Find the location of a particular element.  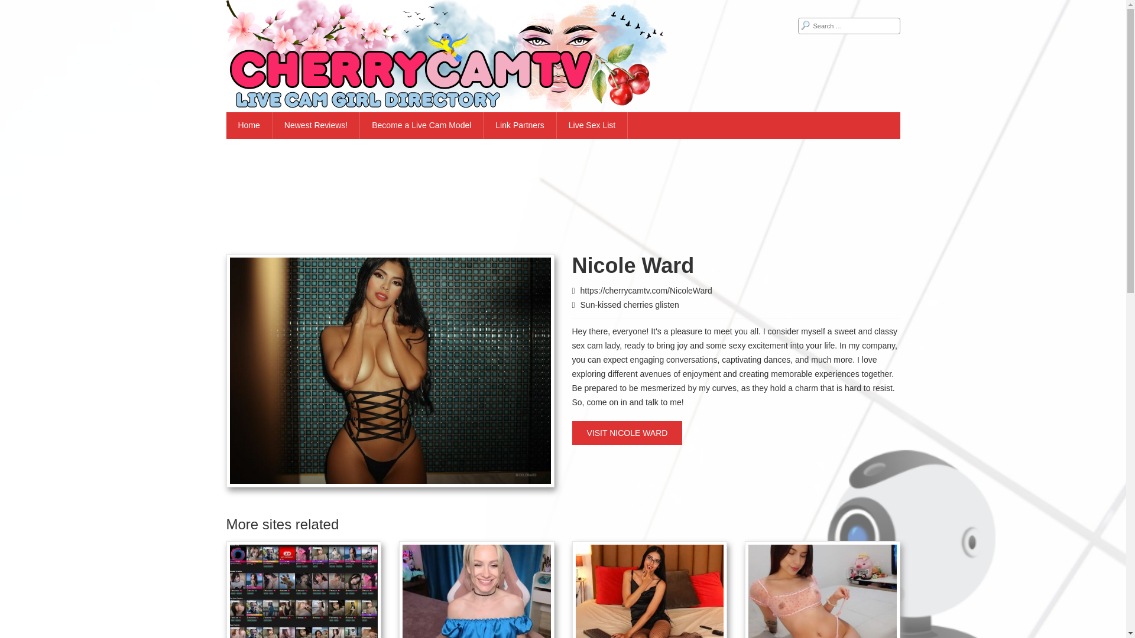

Home is located at coordinates (249, 125).